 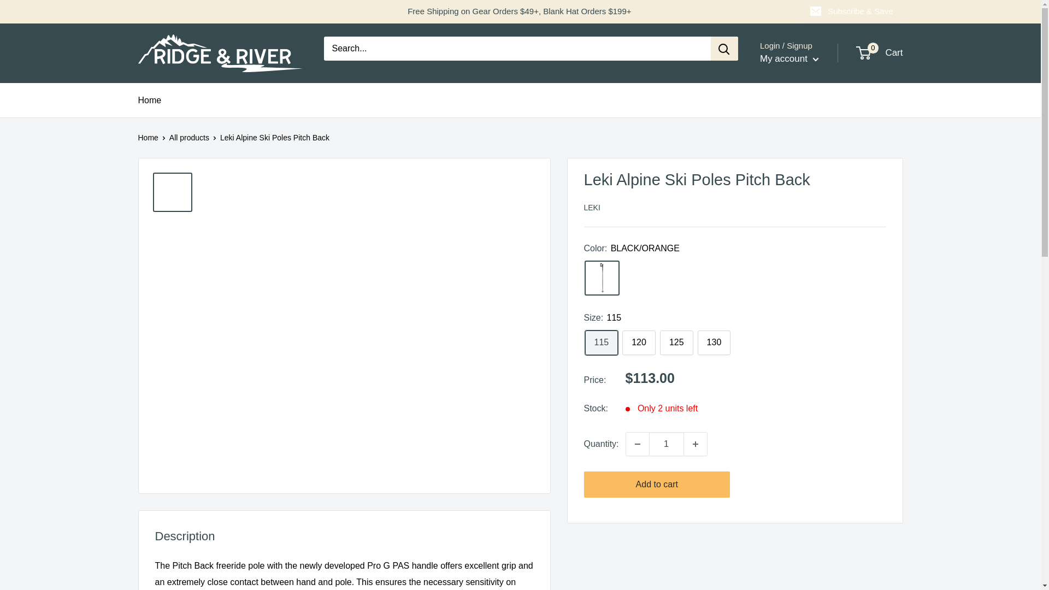 What do you see at coordinates (638, 444) in the screenshot?
I see `Decrease quantity by 1` at bounding box center [638, 444].